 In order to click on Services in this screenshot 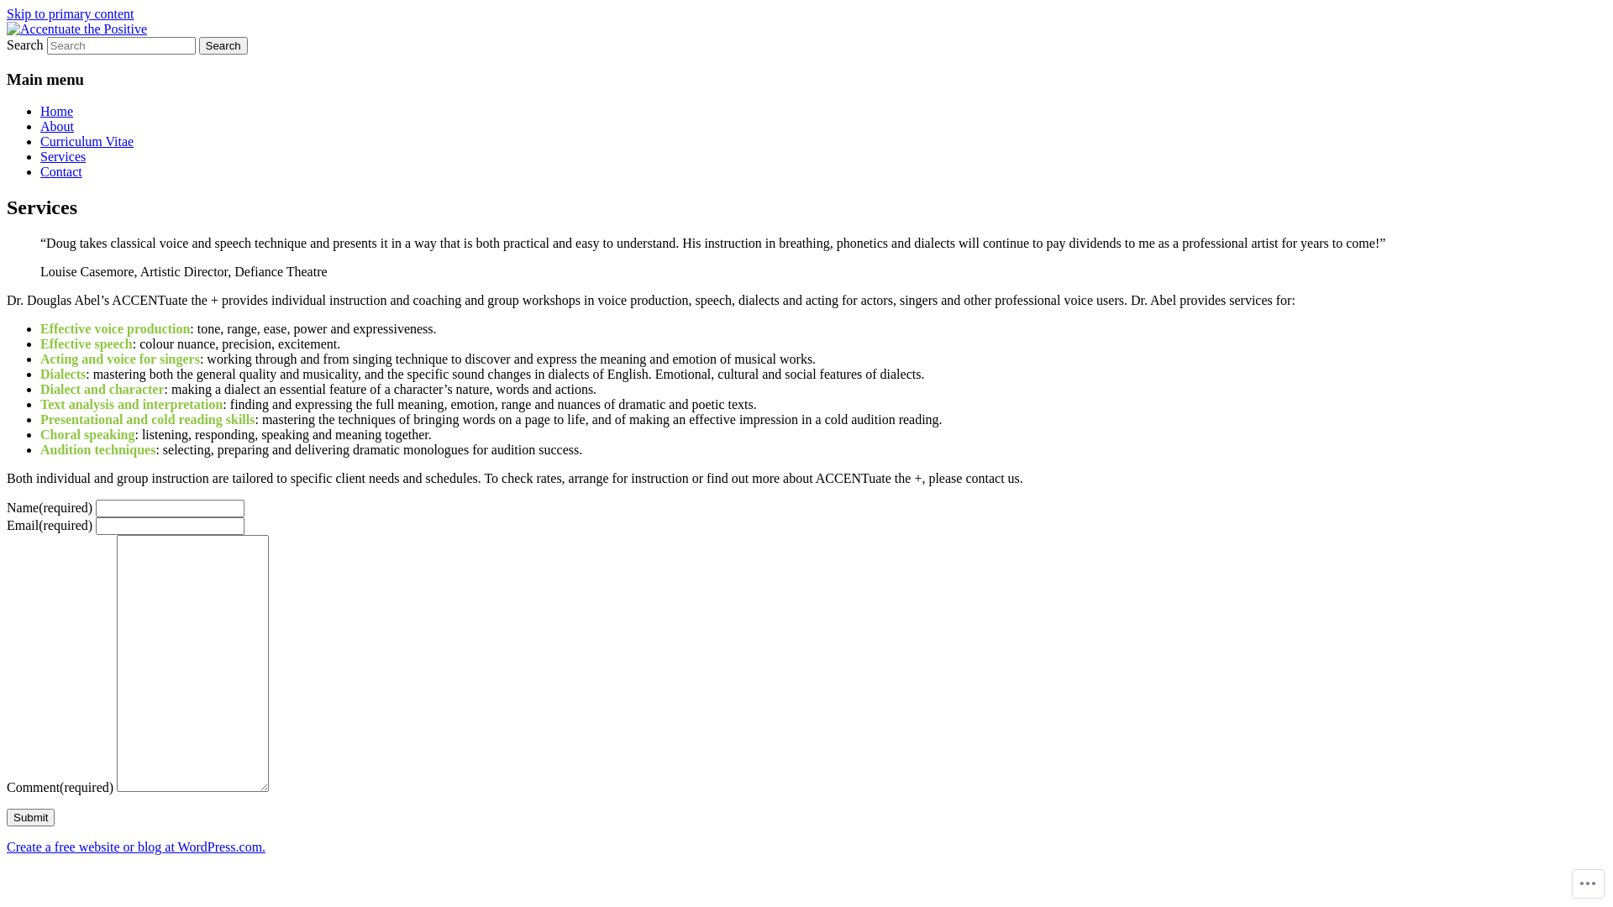, I will do `click(63, 156)`.